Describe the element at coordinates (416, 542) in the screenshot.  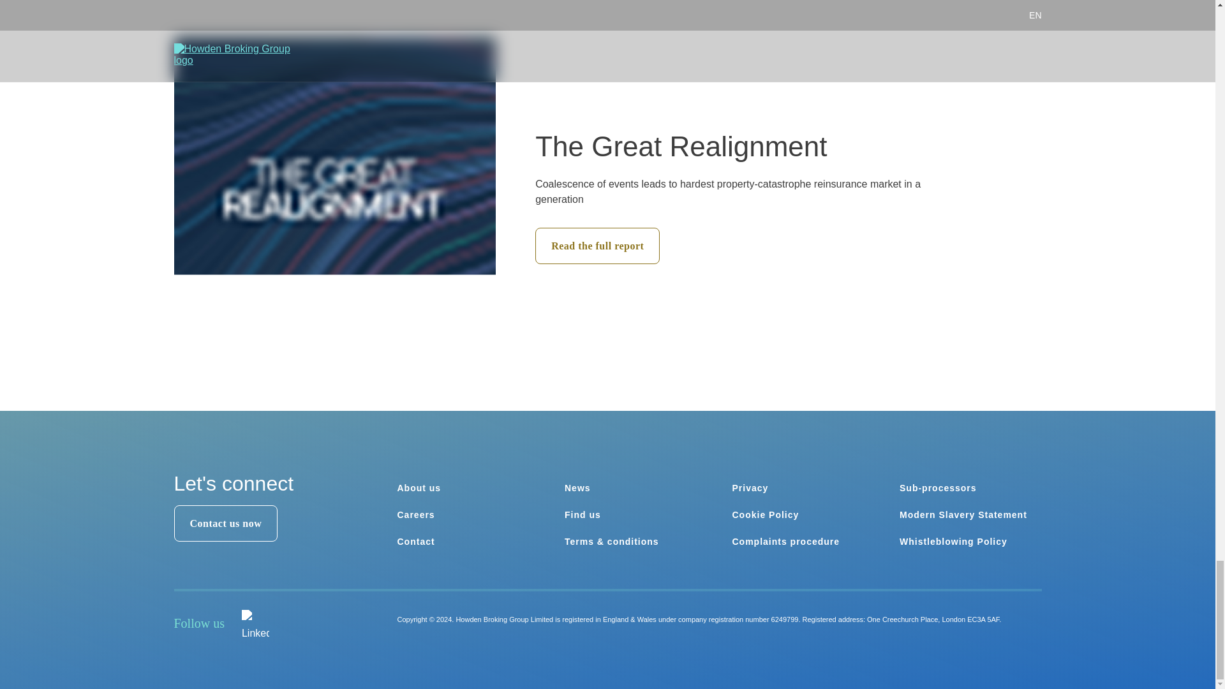
I see `Contact` at that location.